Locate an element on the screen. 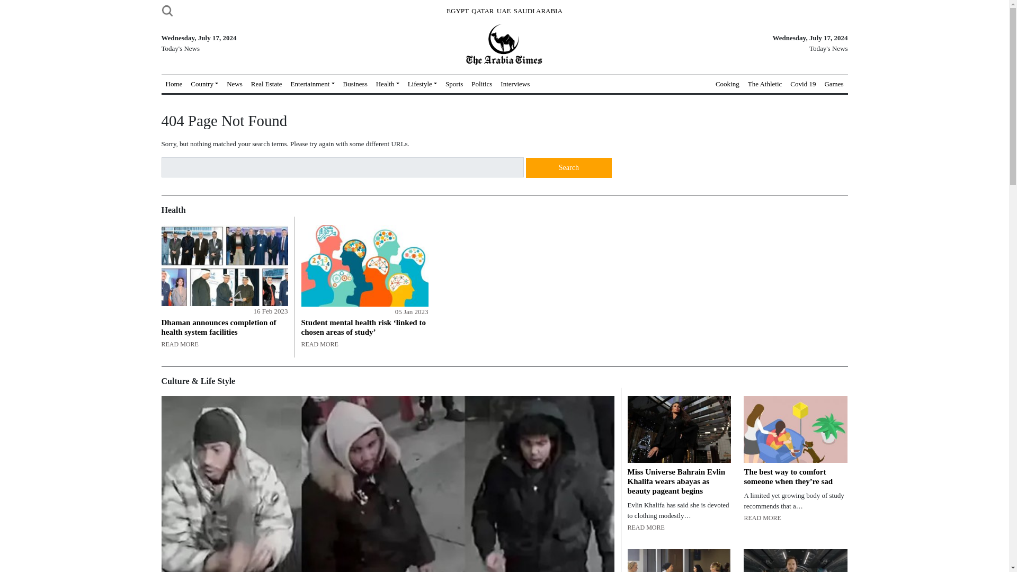  Home is located at coordinates (173, 84).